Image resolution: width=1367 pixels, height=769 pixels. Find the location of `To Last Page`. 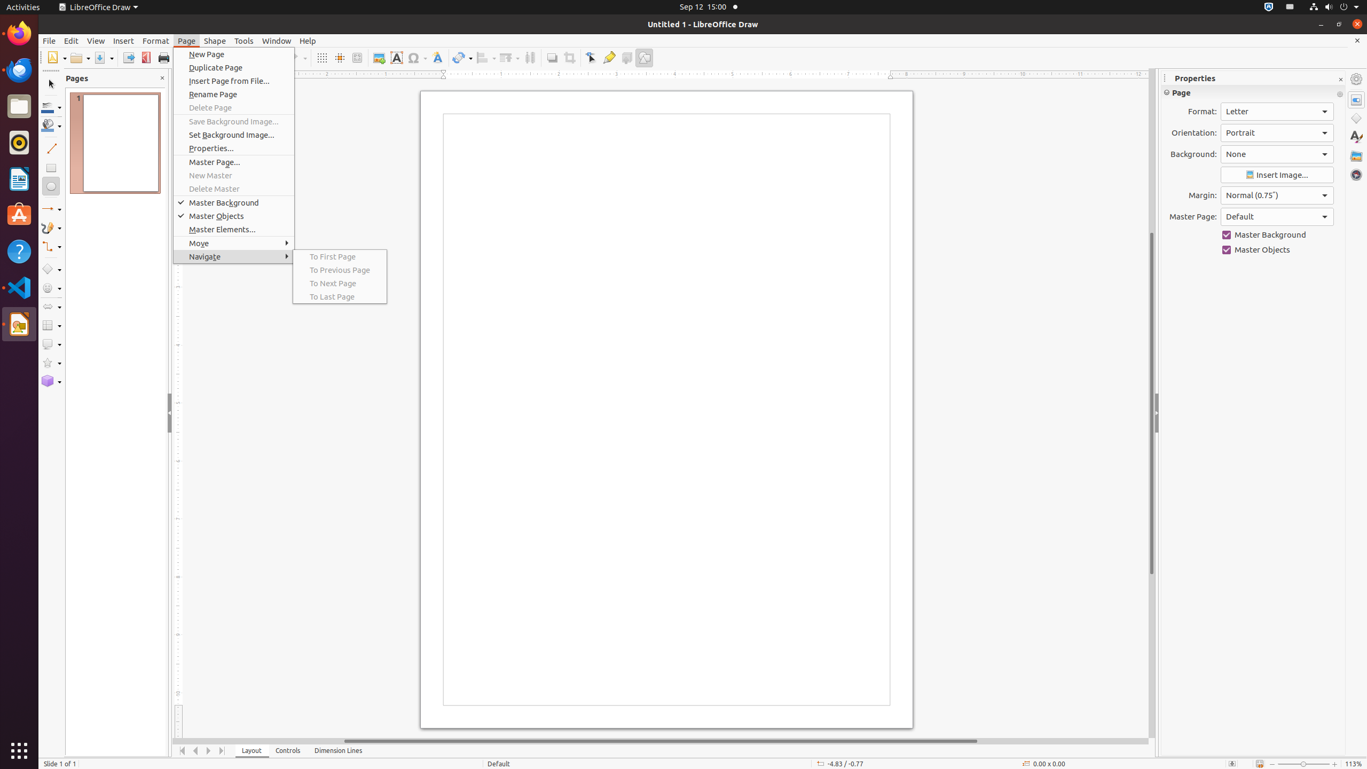

To Last Page is located at coordinates (340, 297).